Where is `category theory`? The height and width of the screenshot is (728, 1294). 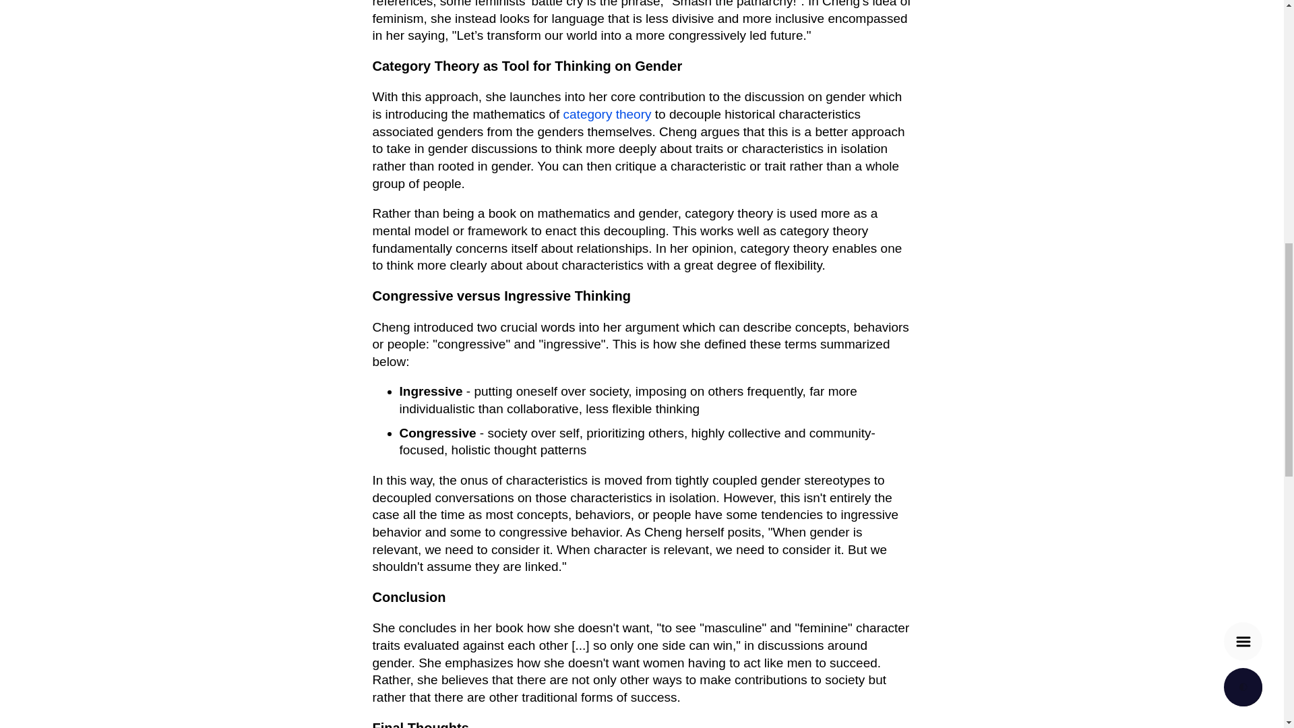
category theory is located at coordinates (607, 114).